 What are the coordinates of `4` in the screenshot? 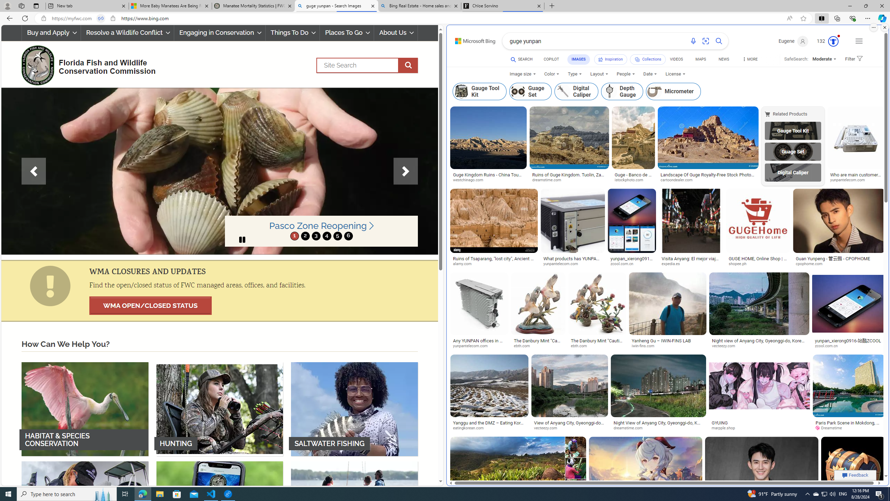 It's located at (326, 236).